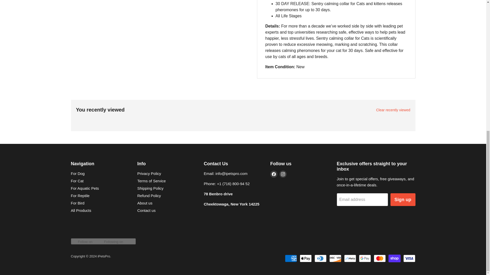 This screenshot has width=490, height=275. I want to click on Discover, so click(335, 258).